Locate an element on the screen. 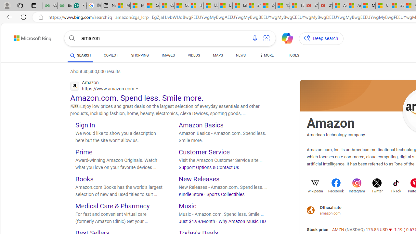 The width and height of the screenshot is (416, 234). 20 Ways to Boost Your Protein Intake at Every Meal is located at coordinates (396, 6).